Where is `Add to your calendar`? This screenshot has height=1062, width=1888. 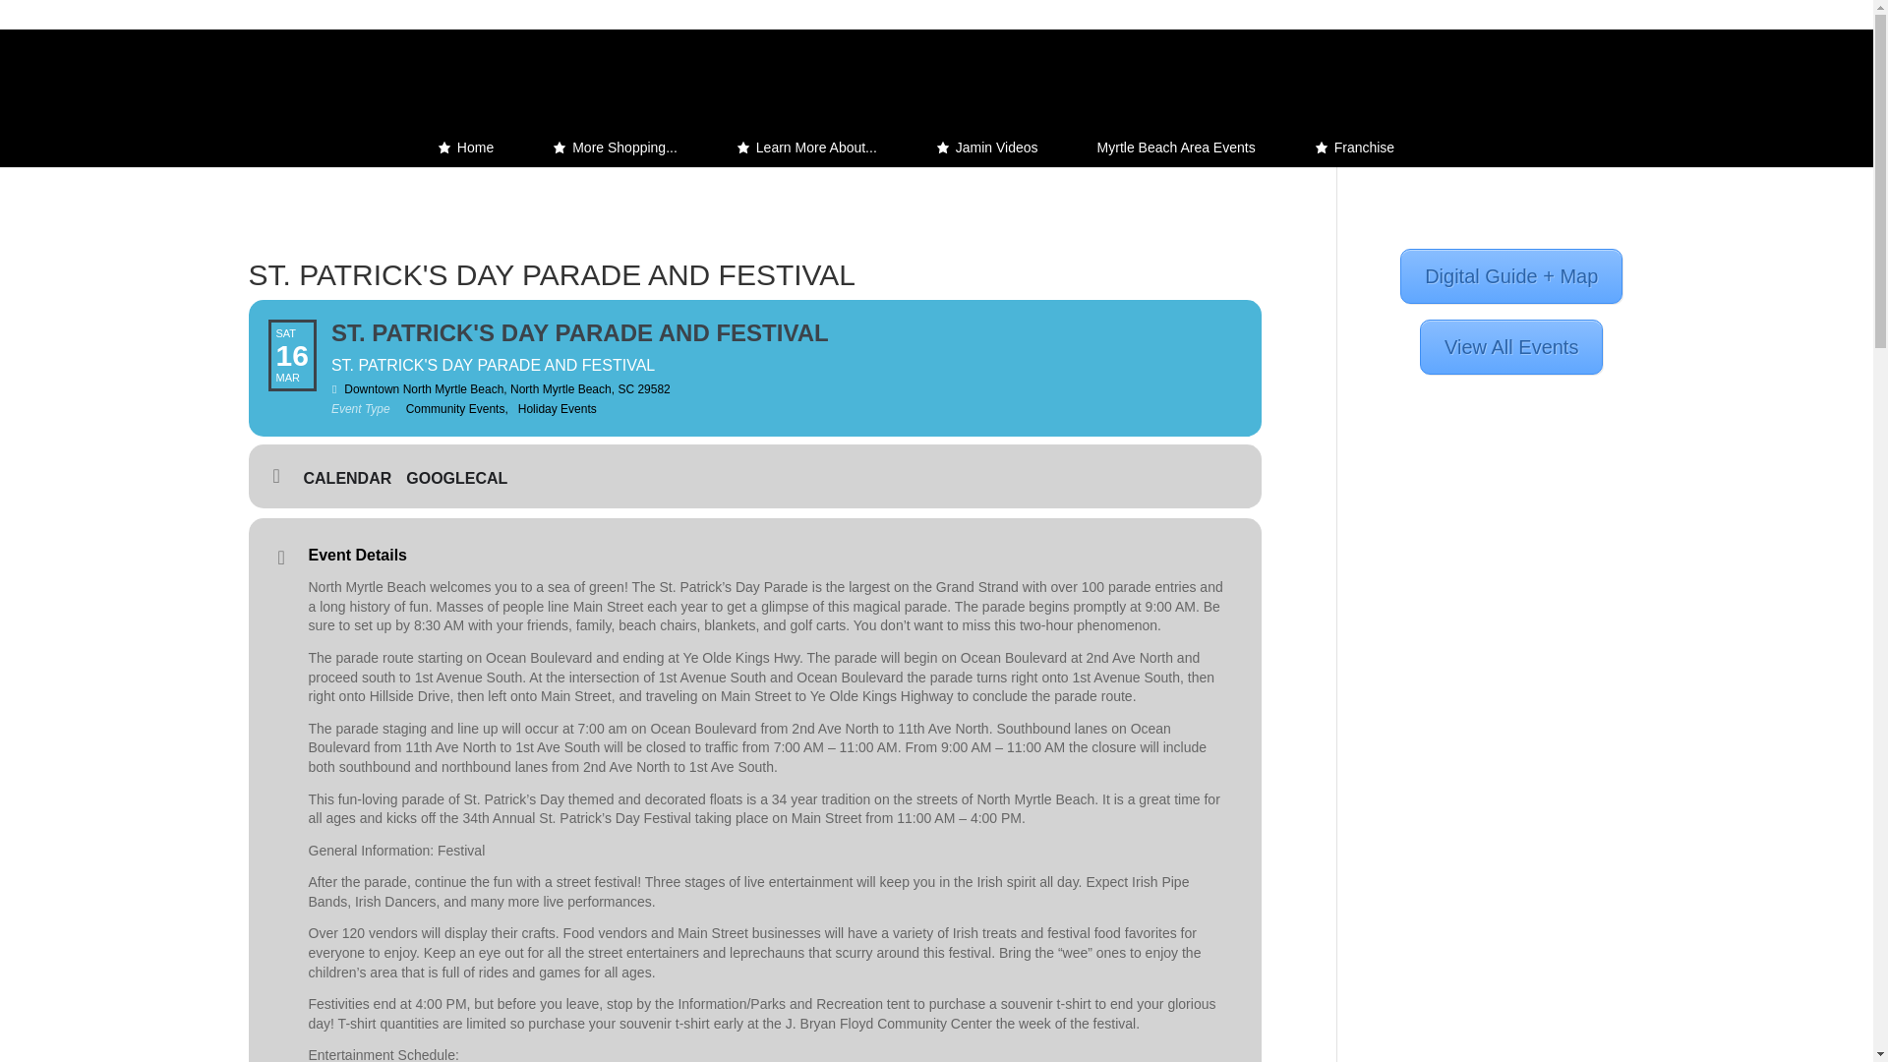 Add to your calendar is located at coordinates (354, 478).